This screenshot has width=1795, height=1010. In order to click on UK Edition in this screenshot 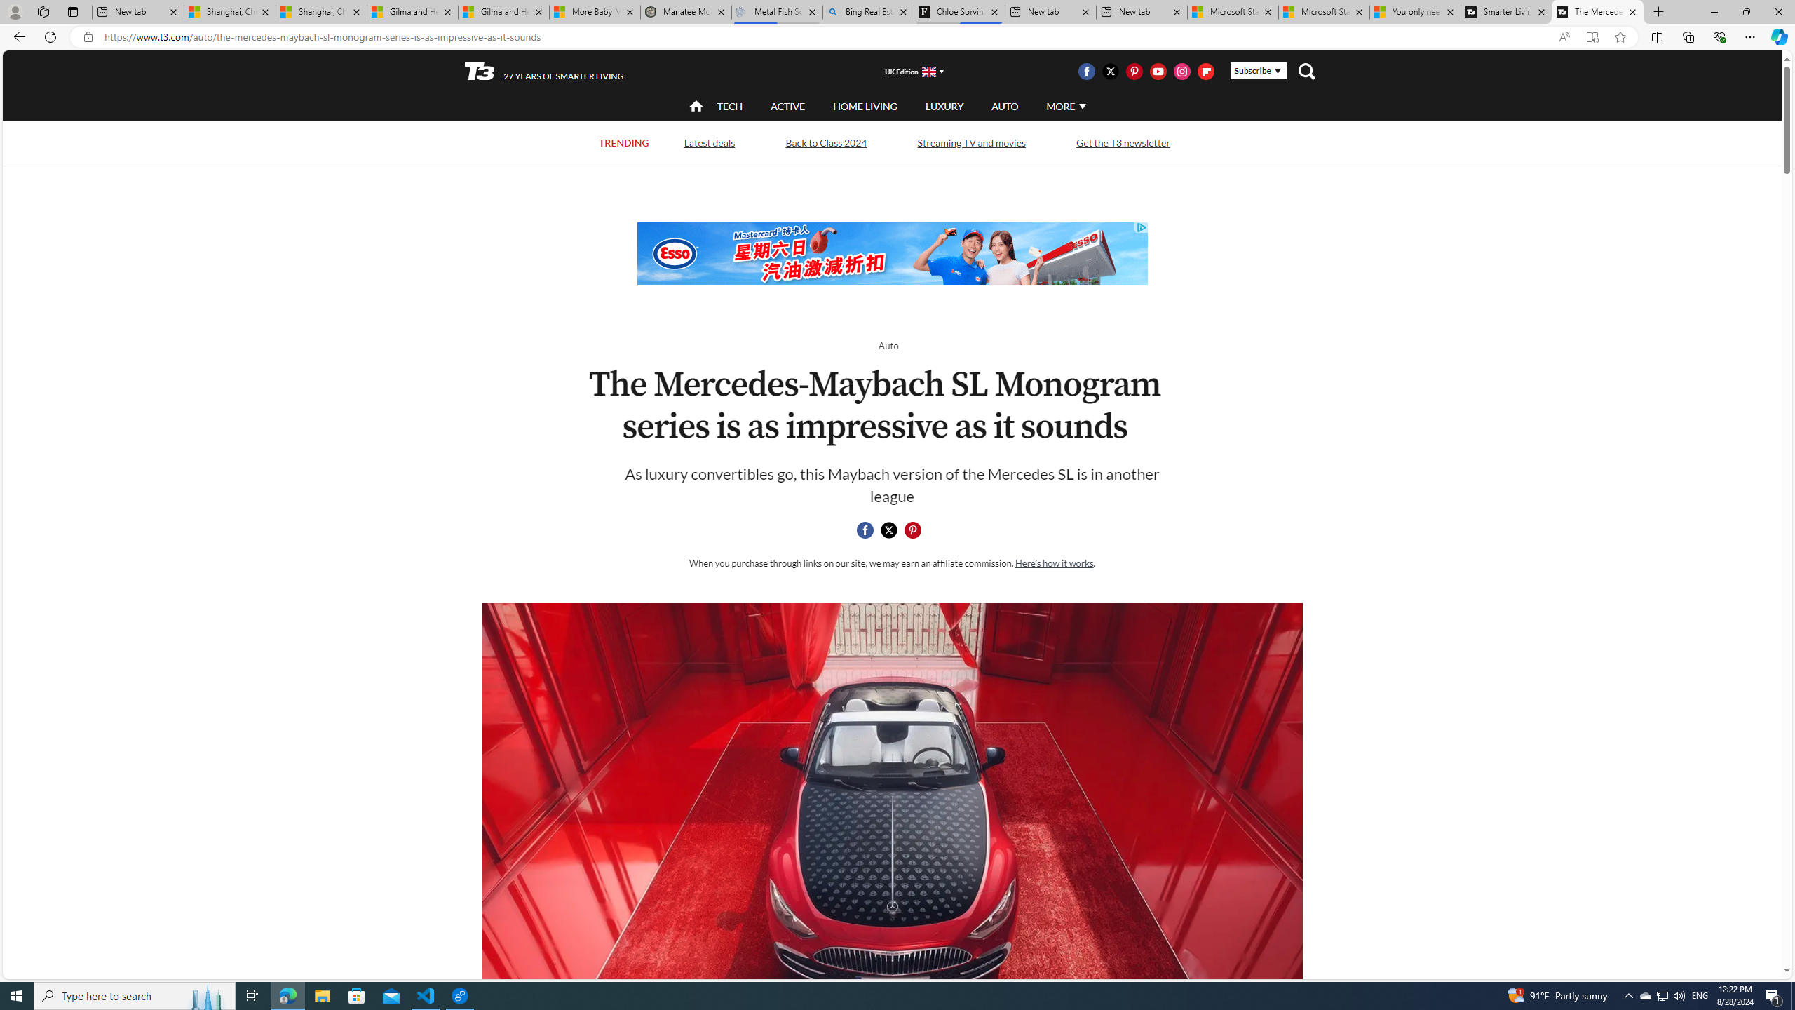, I will do `click(907, 72)`.